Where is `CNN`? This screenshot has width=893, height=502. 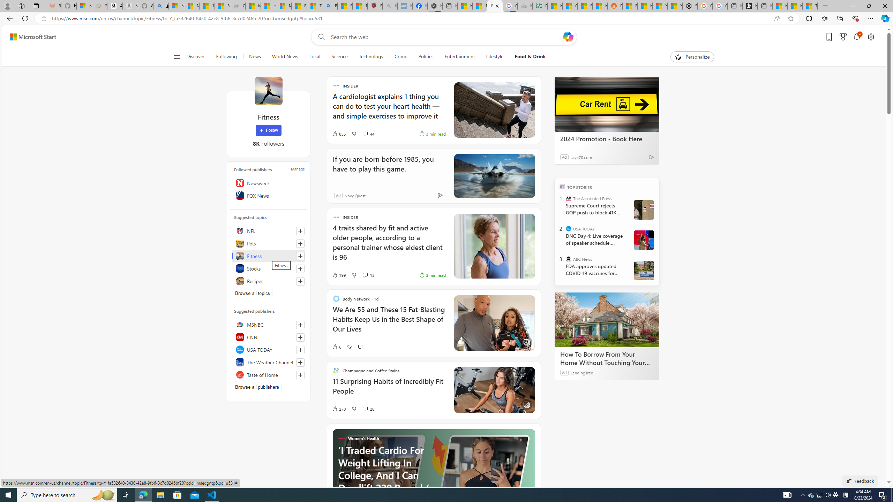
CNN is located at coordinates (269, 337).